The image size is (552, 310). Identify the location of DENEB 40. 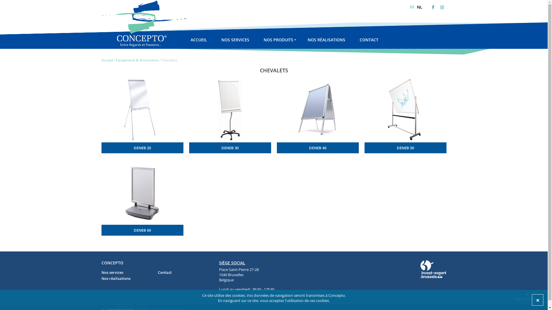
(317, 148).